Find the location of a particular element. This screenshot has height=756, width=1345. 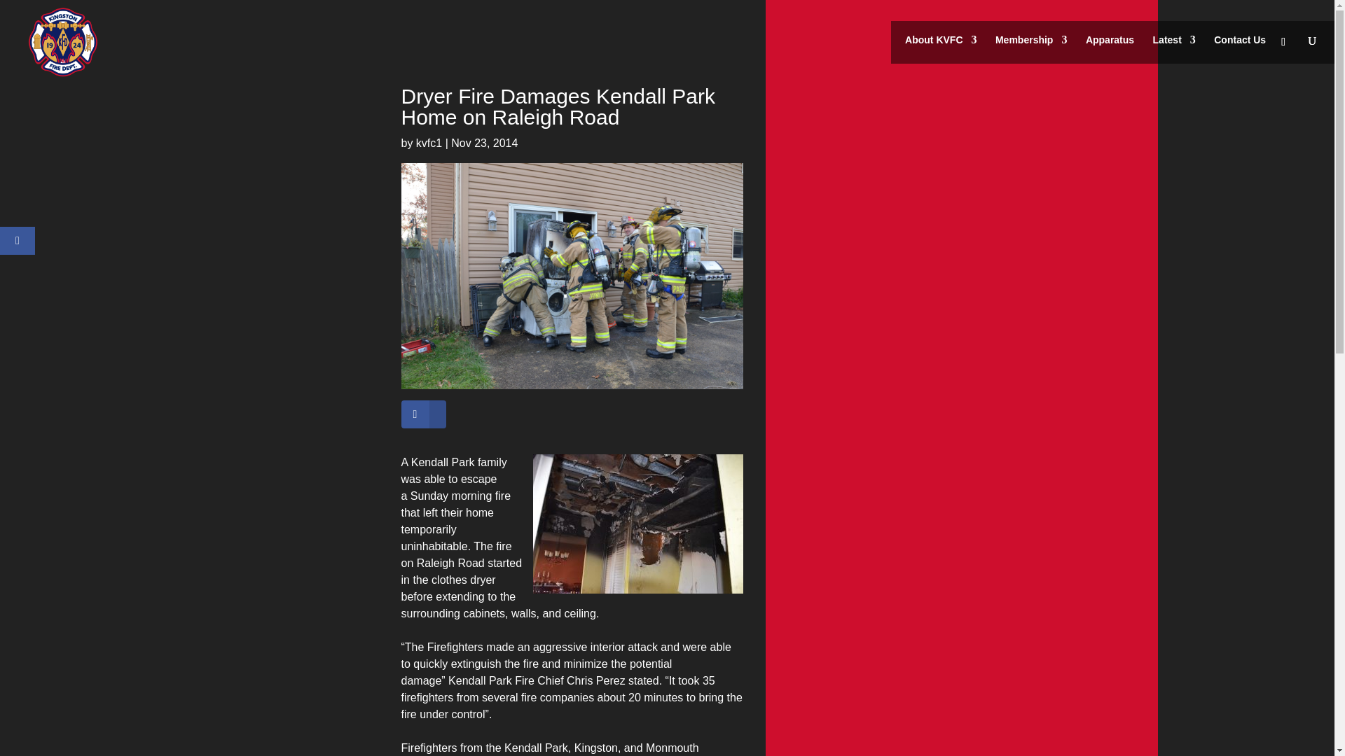

Latest is located at coordinates (1174, 41).